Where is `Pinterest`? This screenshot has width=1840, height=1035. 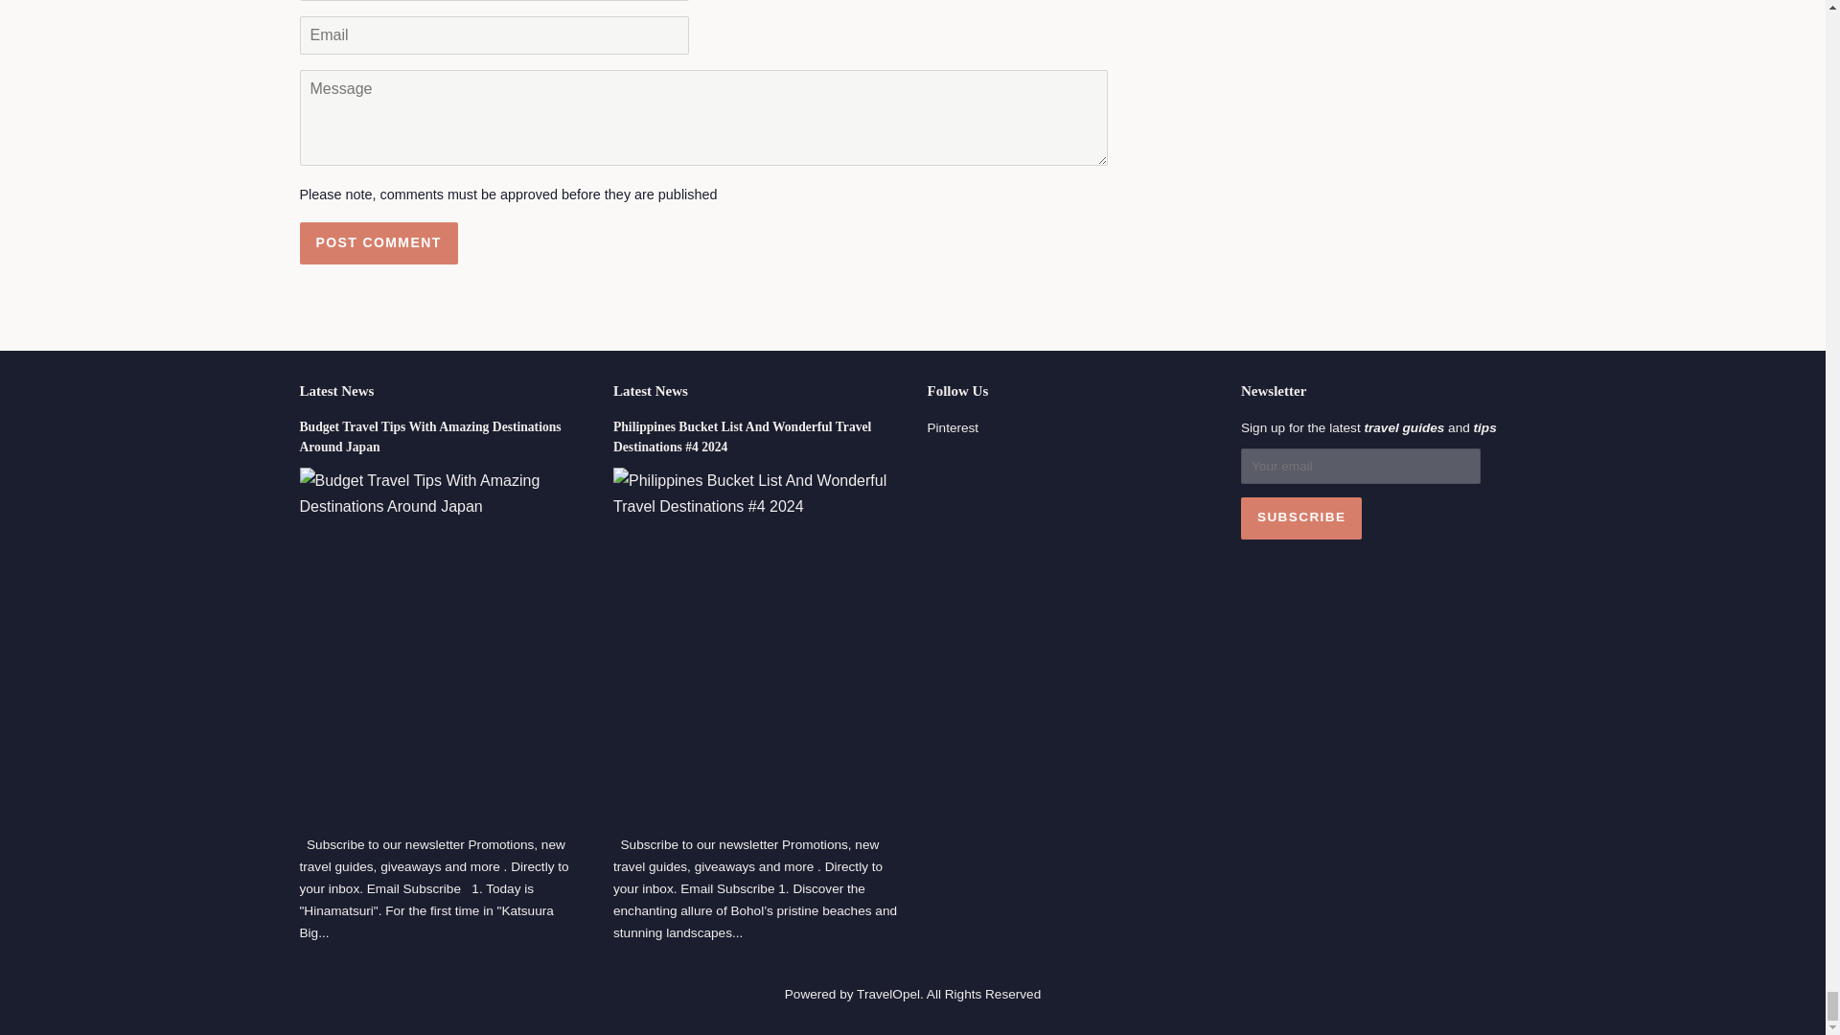 Pinterest is located at coordinates (953, 427).